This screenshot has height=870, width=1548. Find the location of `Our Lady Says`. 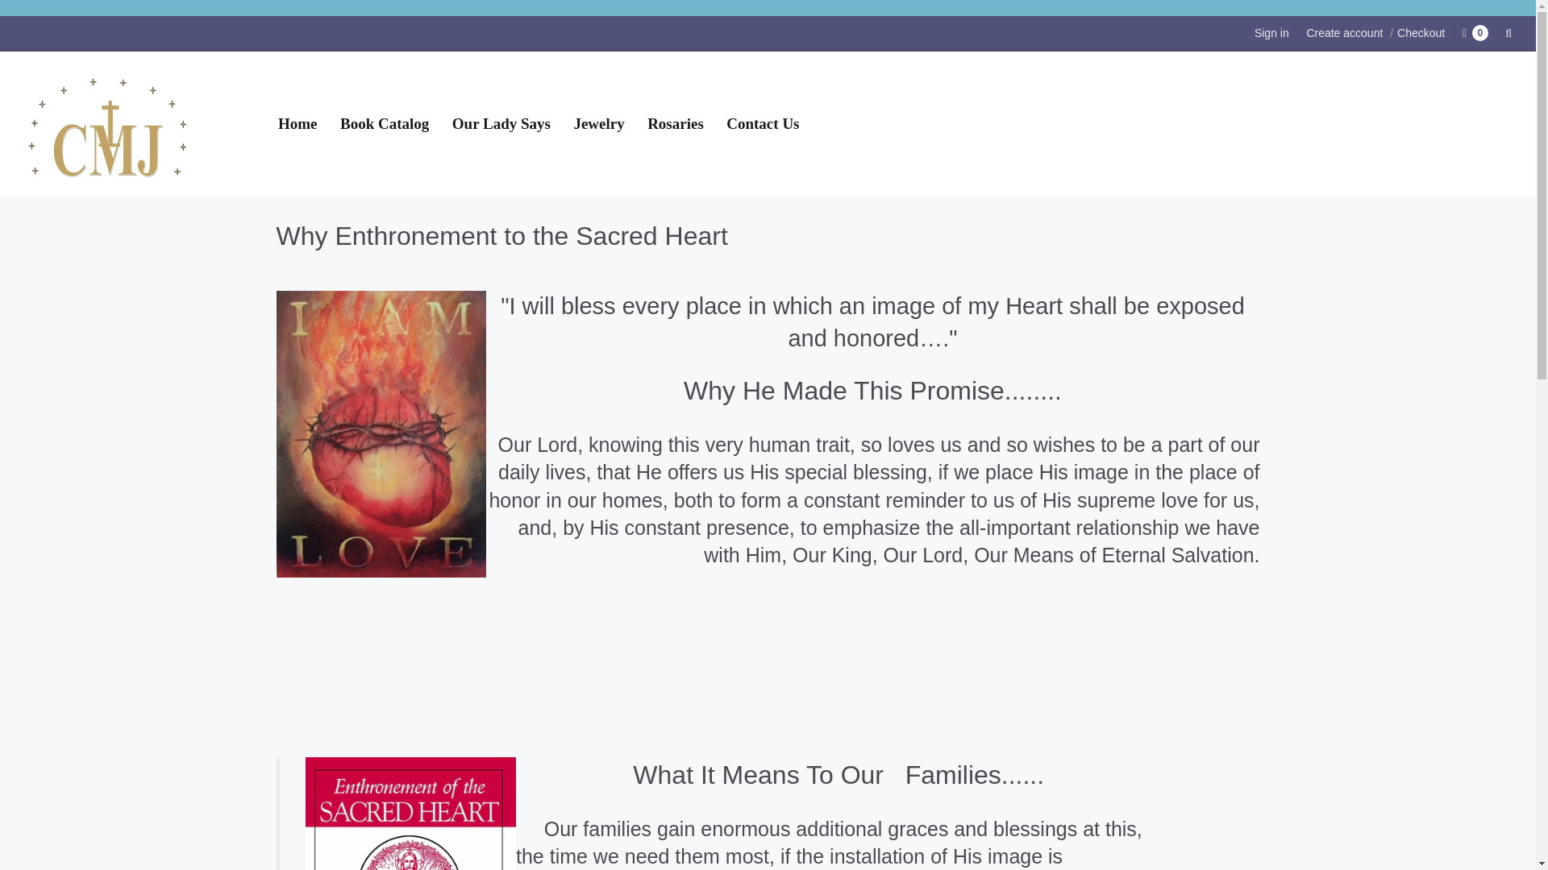

Our Lady Says is located at coordinates (501, 124).